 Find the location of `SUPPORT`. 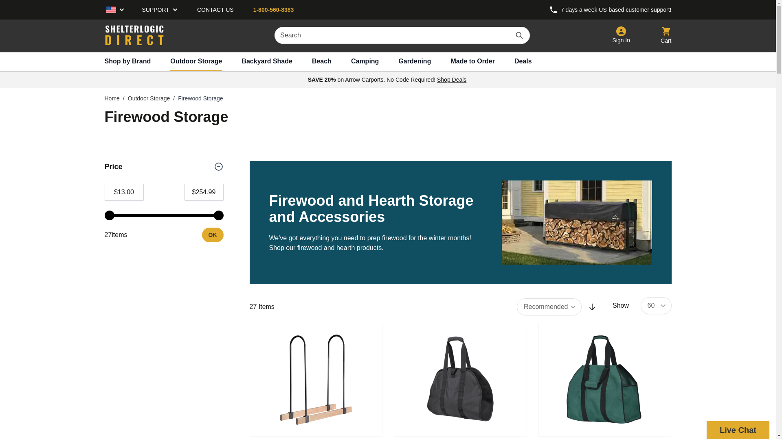

SUPPORT is located at coordinates (159, 10).